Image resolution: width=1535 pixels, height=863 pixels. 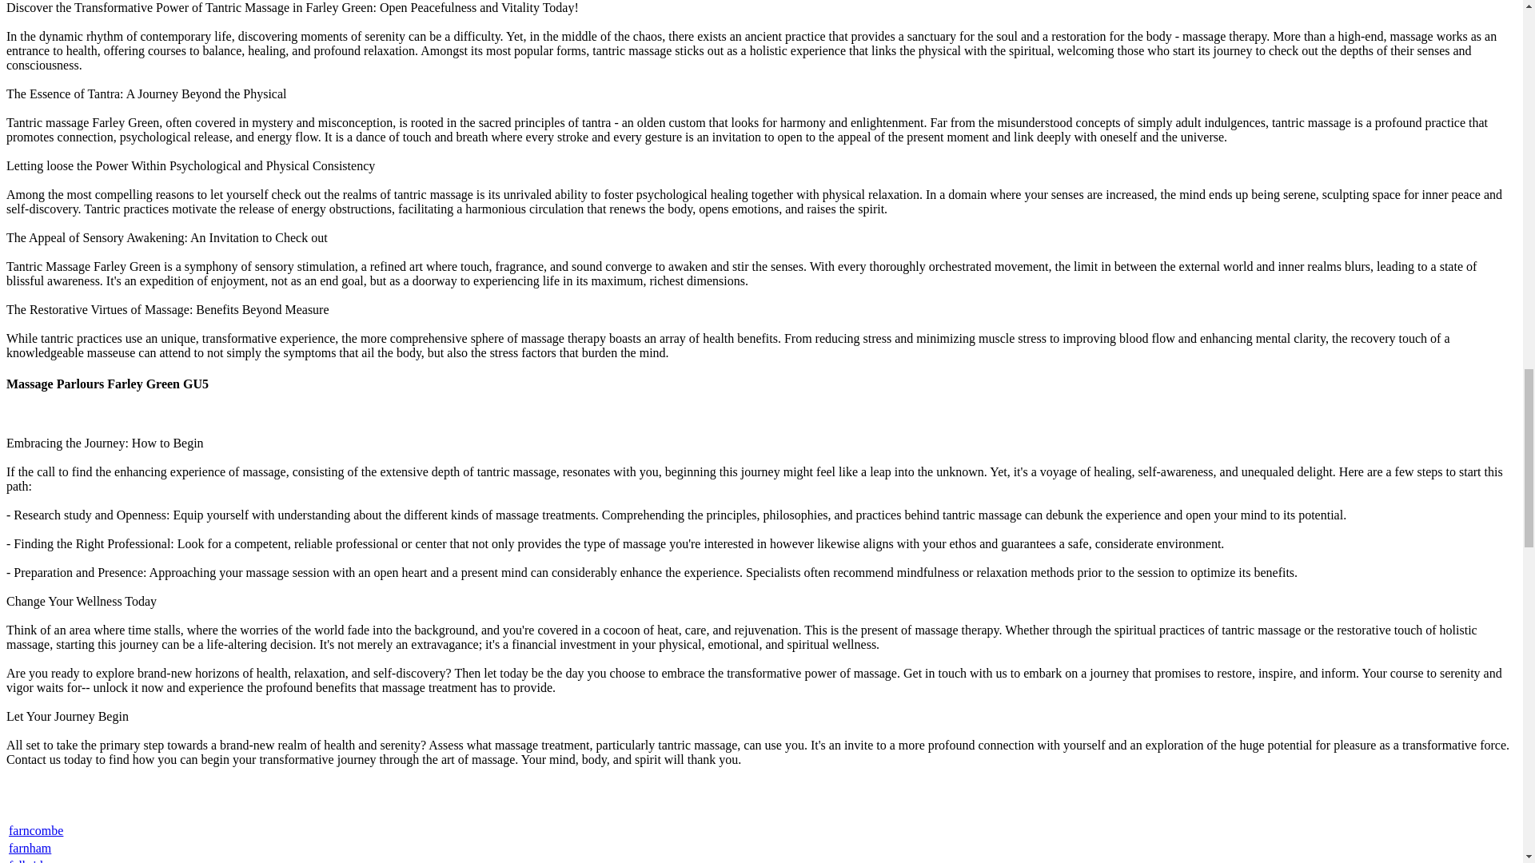 What do you see at coordinates (30, 849) in the screenshot?
I see `farnham` at bounding box center [30, 849].